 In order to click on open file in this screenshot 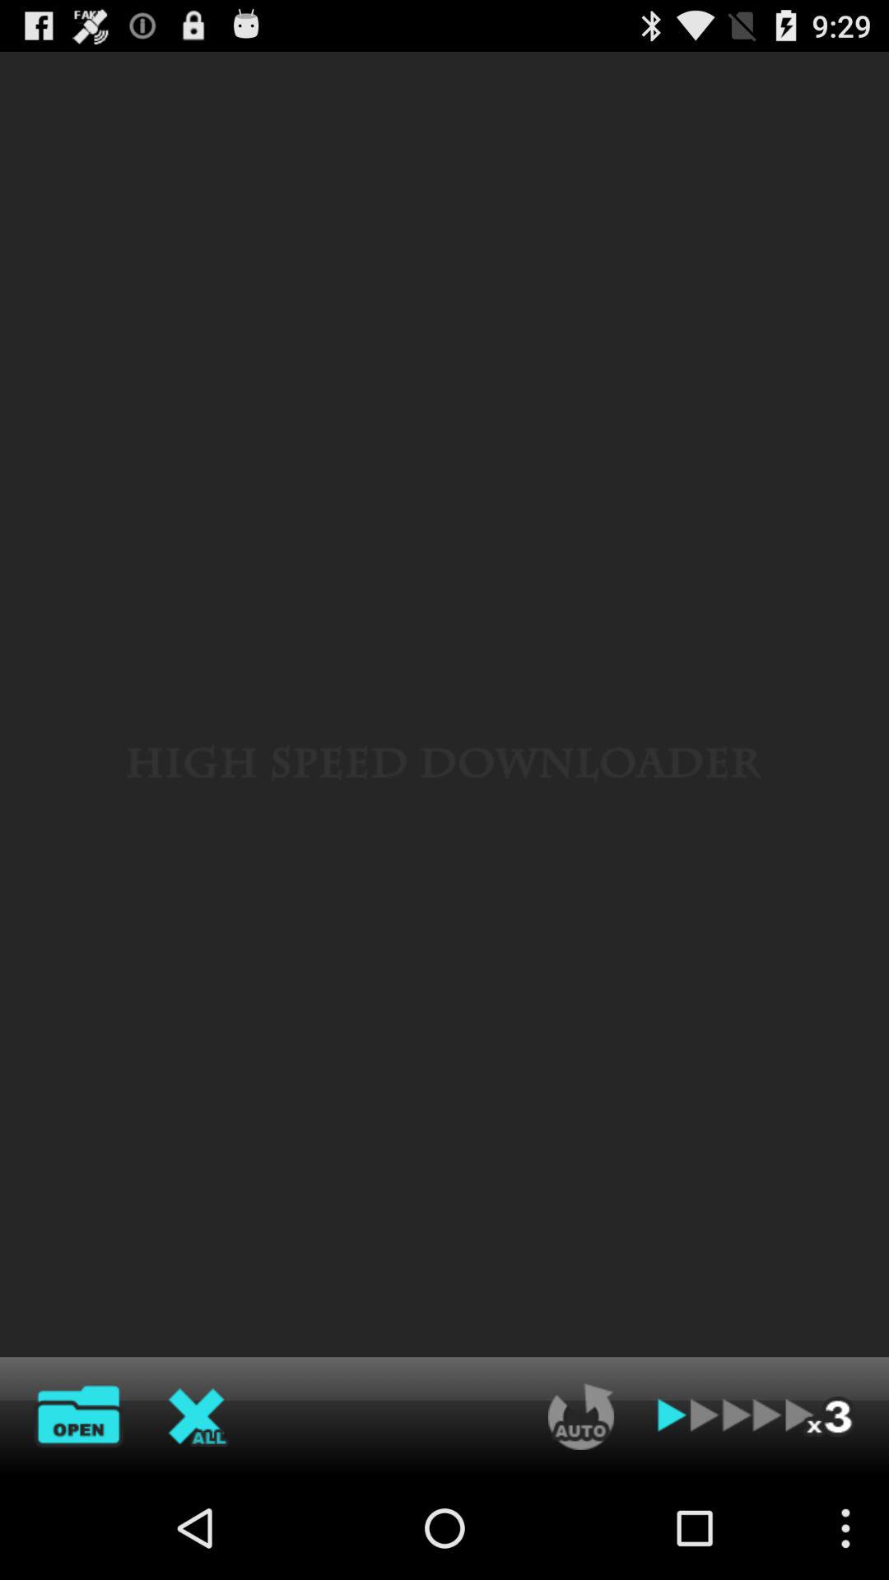, I will do `click(78, 1416)`.